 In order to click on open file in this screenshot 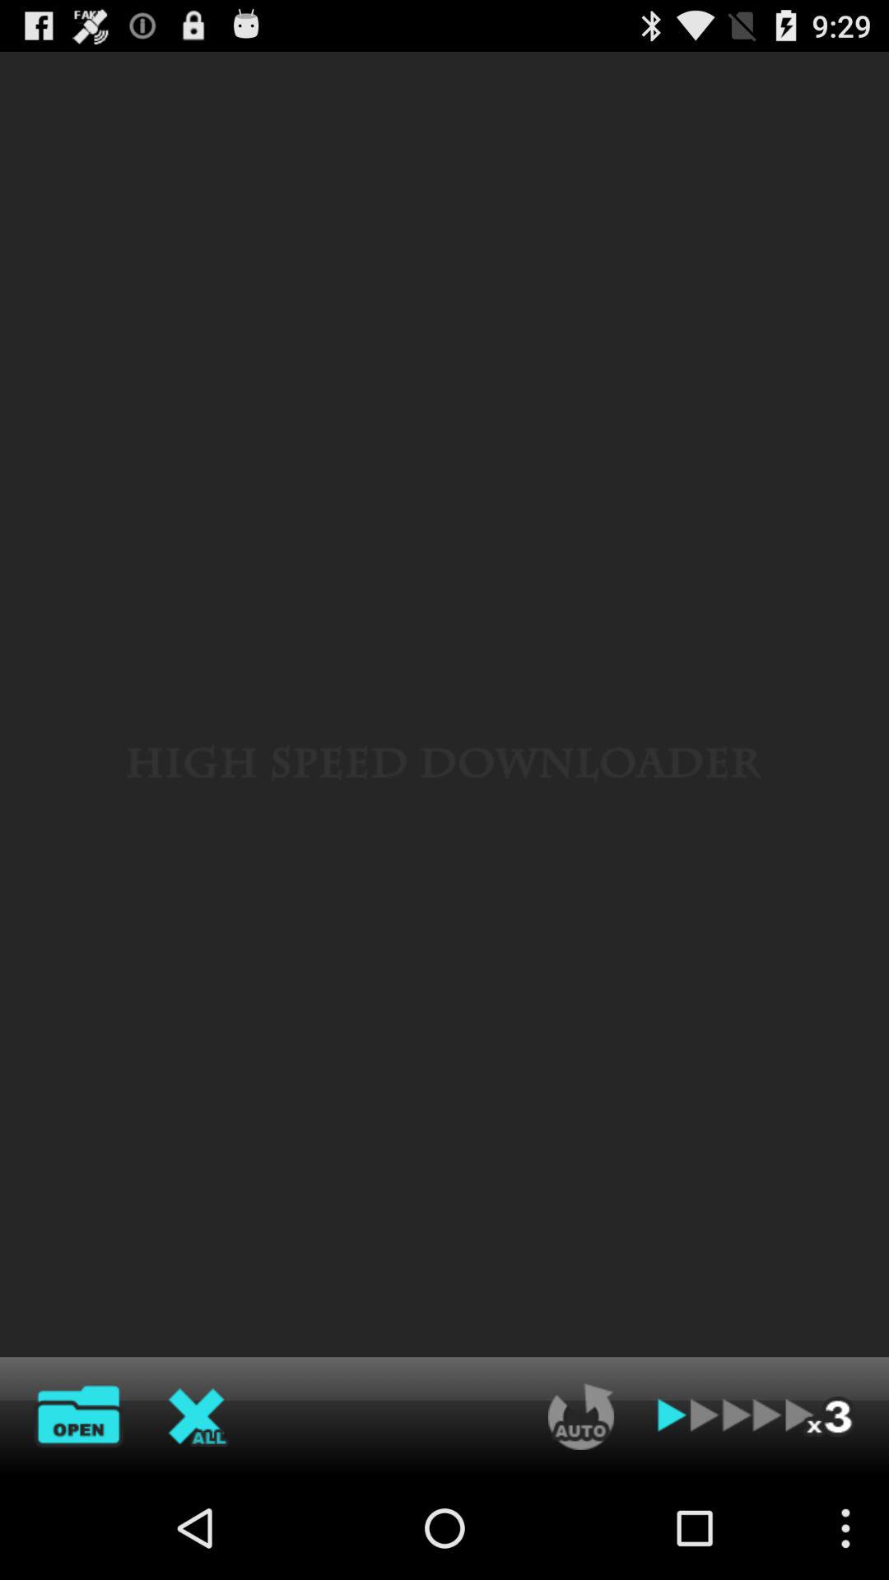, I will do `click(78, 1416)`.